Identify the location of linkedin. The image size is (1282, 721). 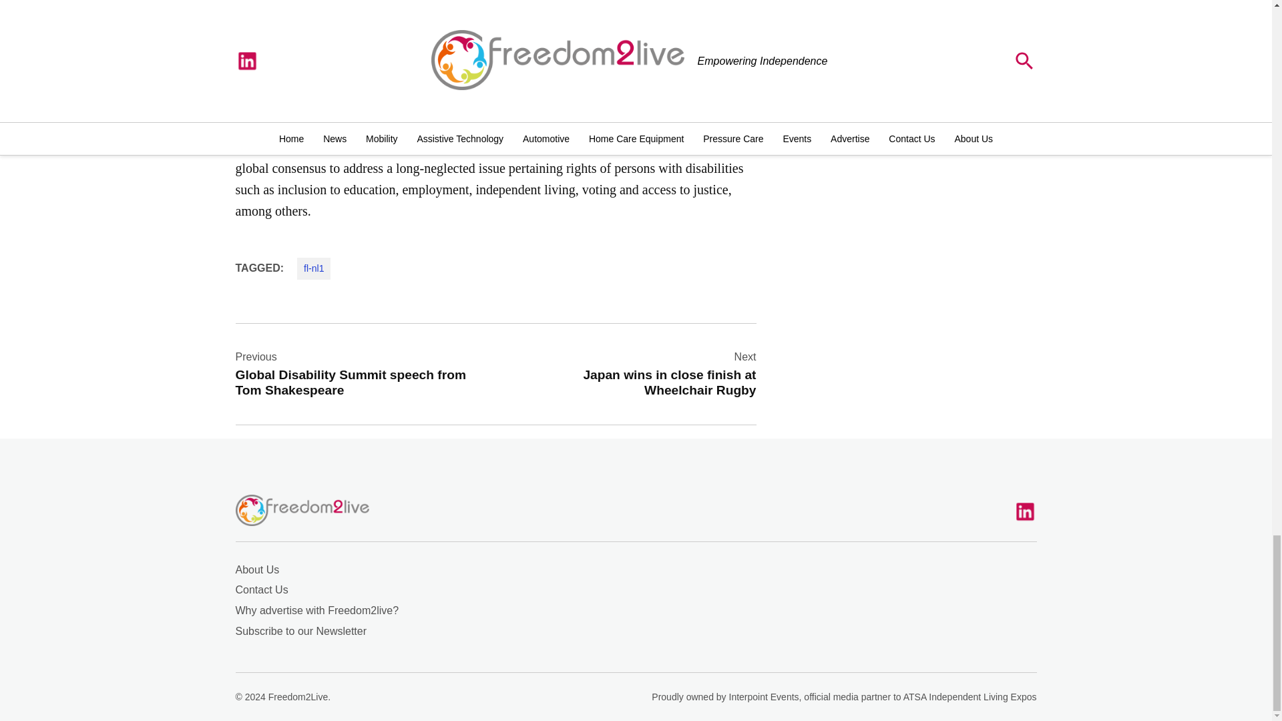
(638, 373).